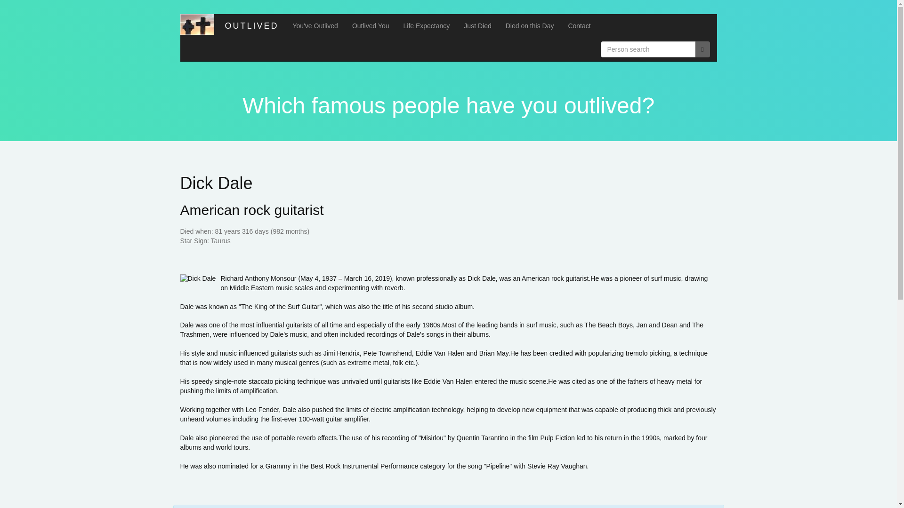 This screenshot has height=508, width=904. I want to click on Outlived You, so click(371, 25).